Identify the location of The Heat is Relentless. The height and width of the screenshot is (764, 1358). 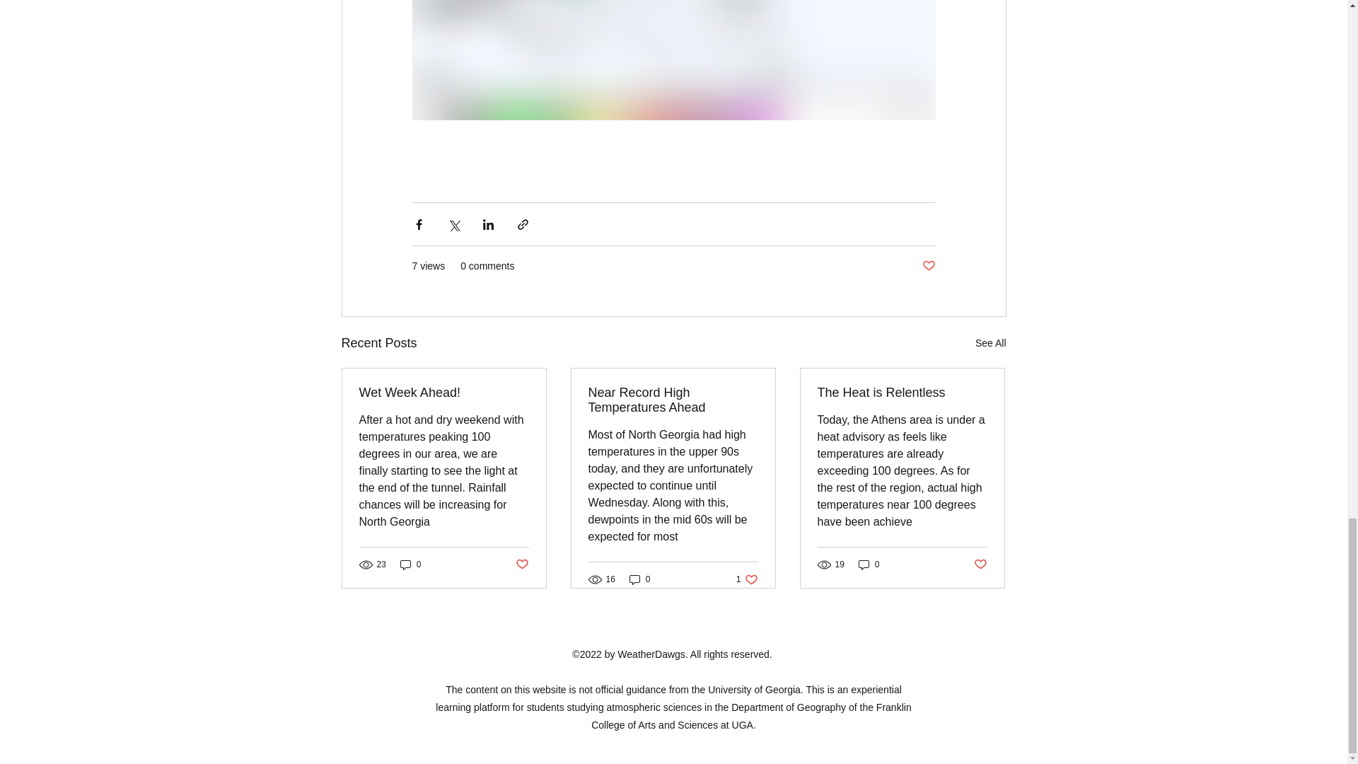
(902, 393).